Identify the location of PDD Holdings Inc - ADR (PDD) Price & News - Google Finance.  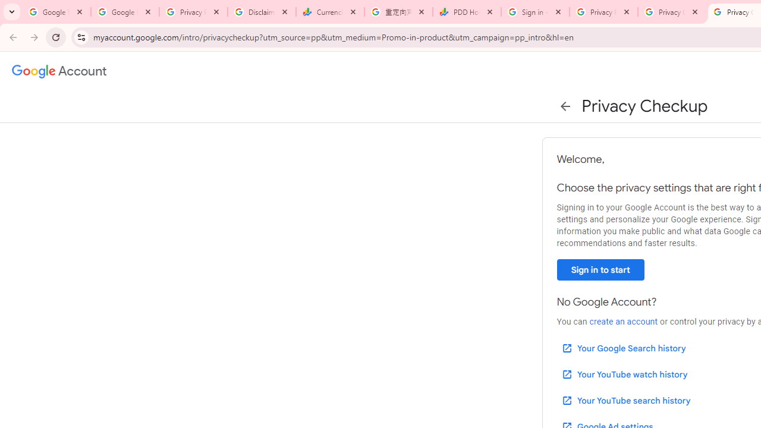
(467, 12).